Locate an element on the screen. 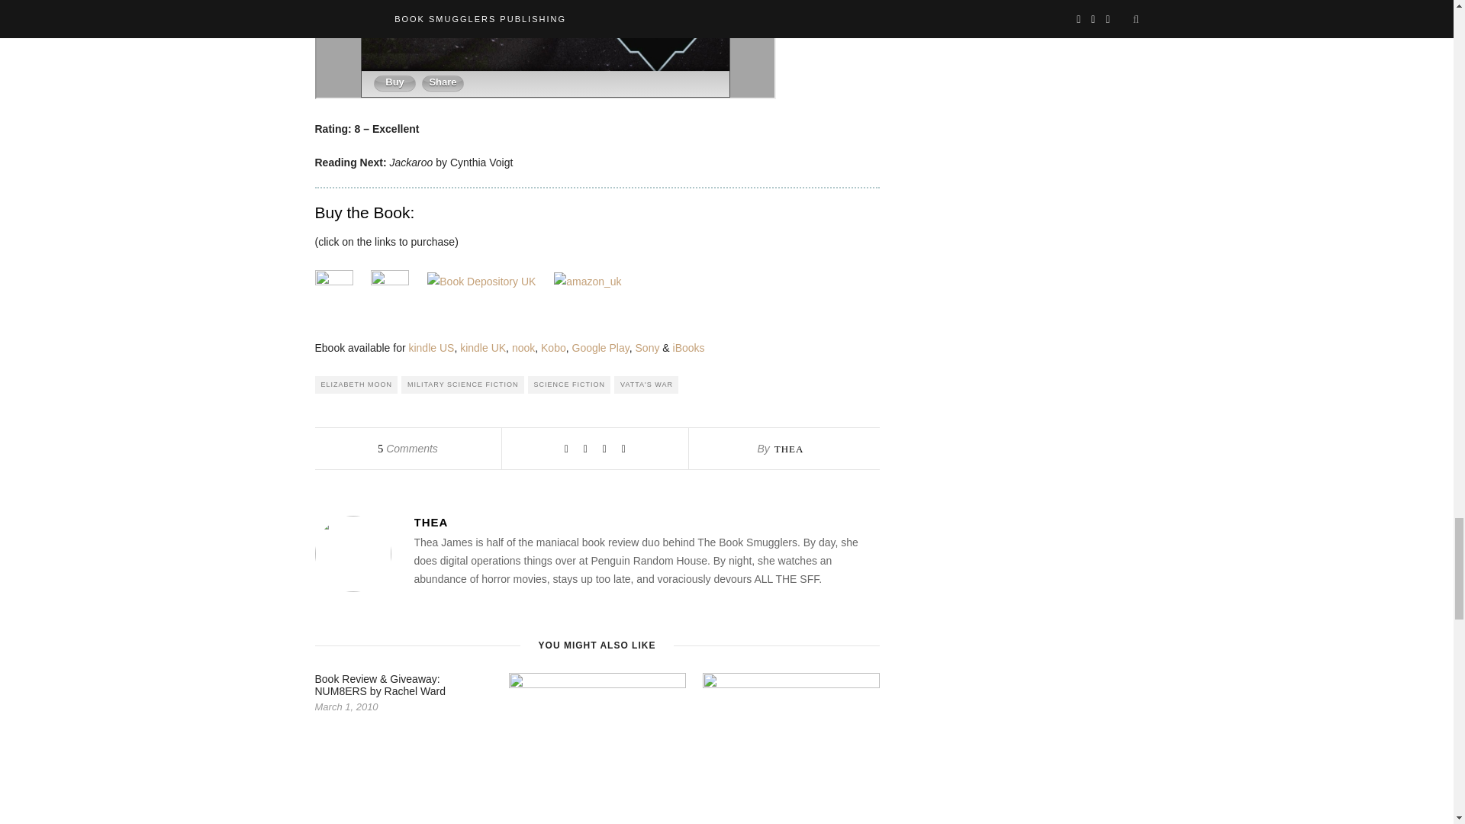 This screenshot has height=824, width=1465. Sony is located at coordinates (648, 348).